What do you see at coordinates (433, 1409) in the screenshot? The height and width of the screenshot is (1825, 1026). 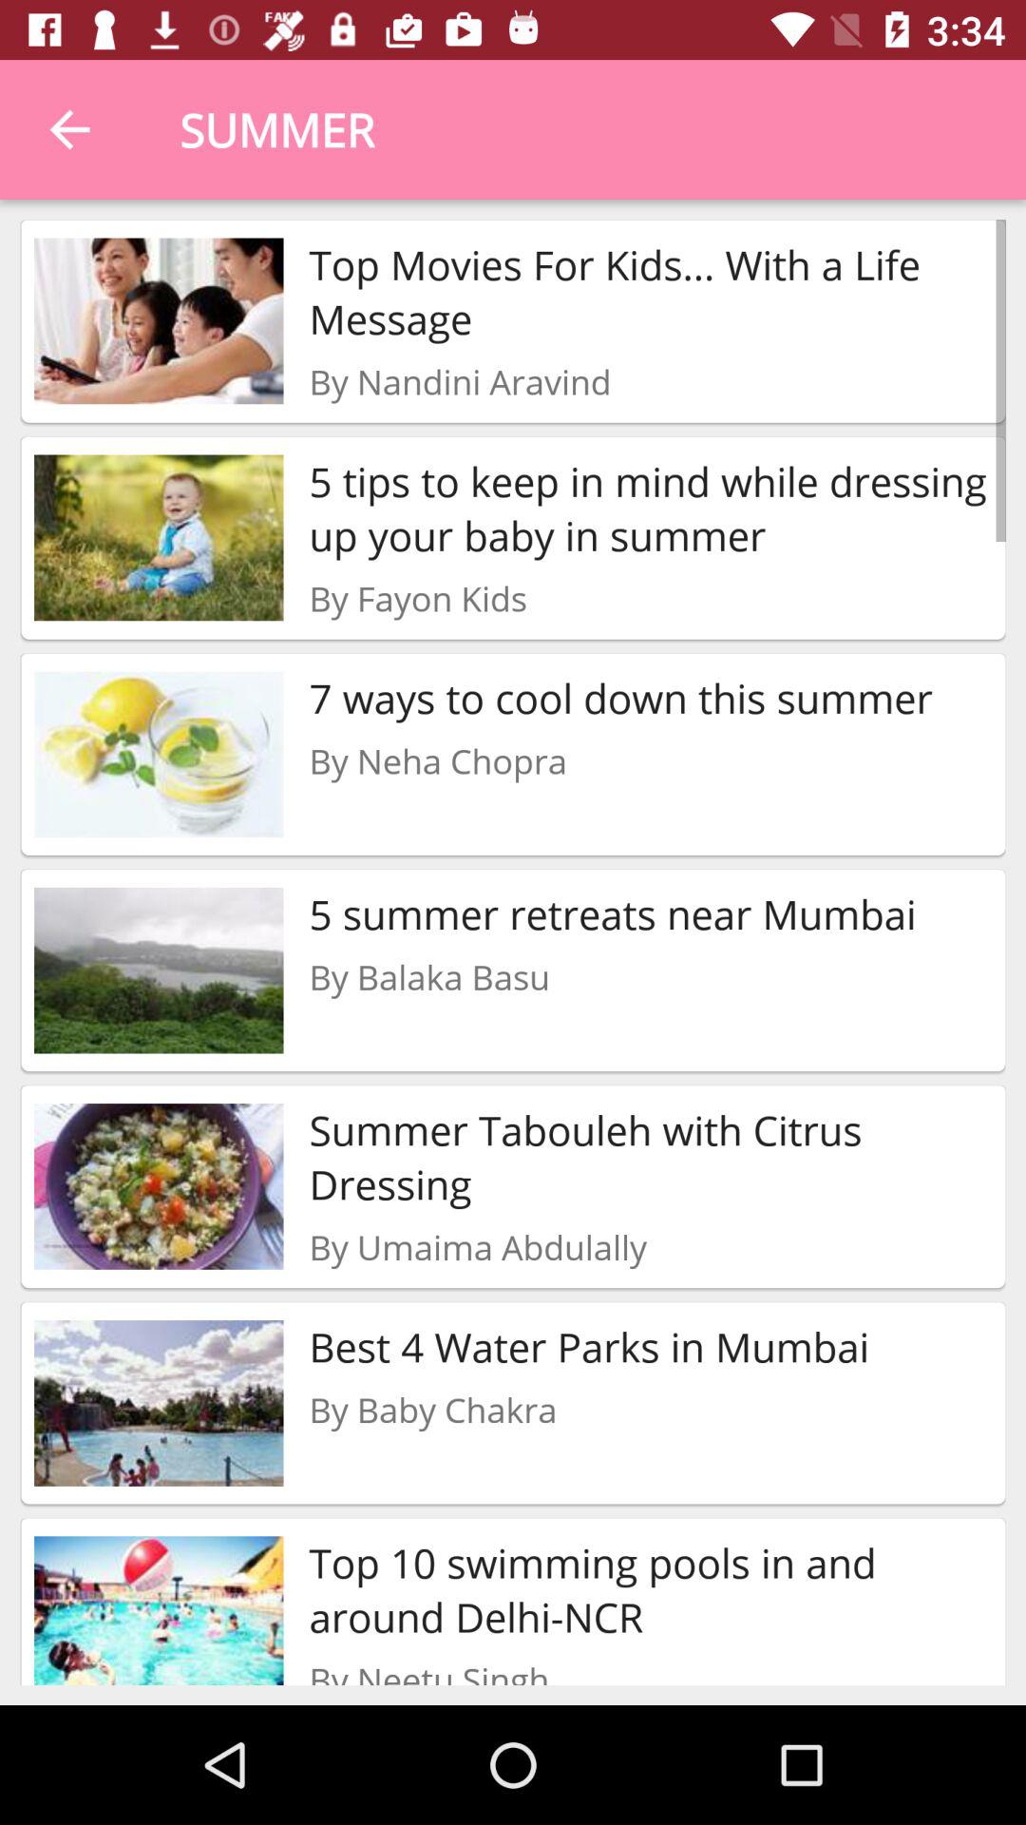 I see `select by baby chakra` at bounding box center [433, 1409].